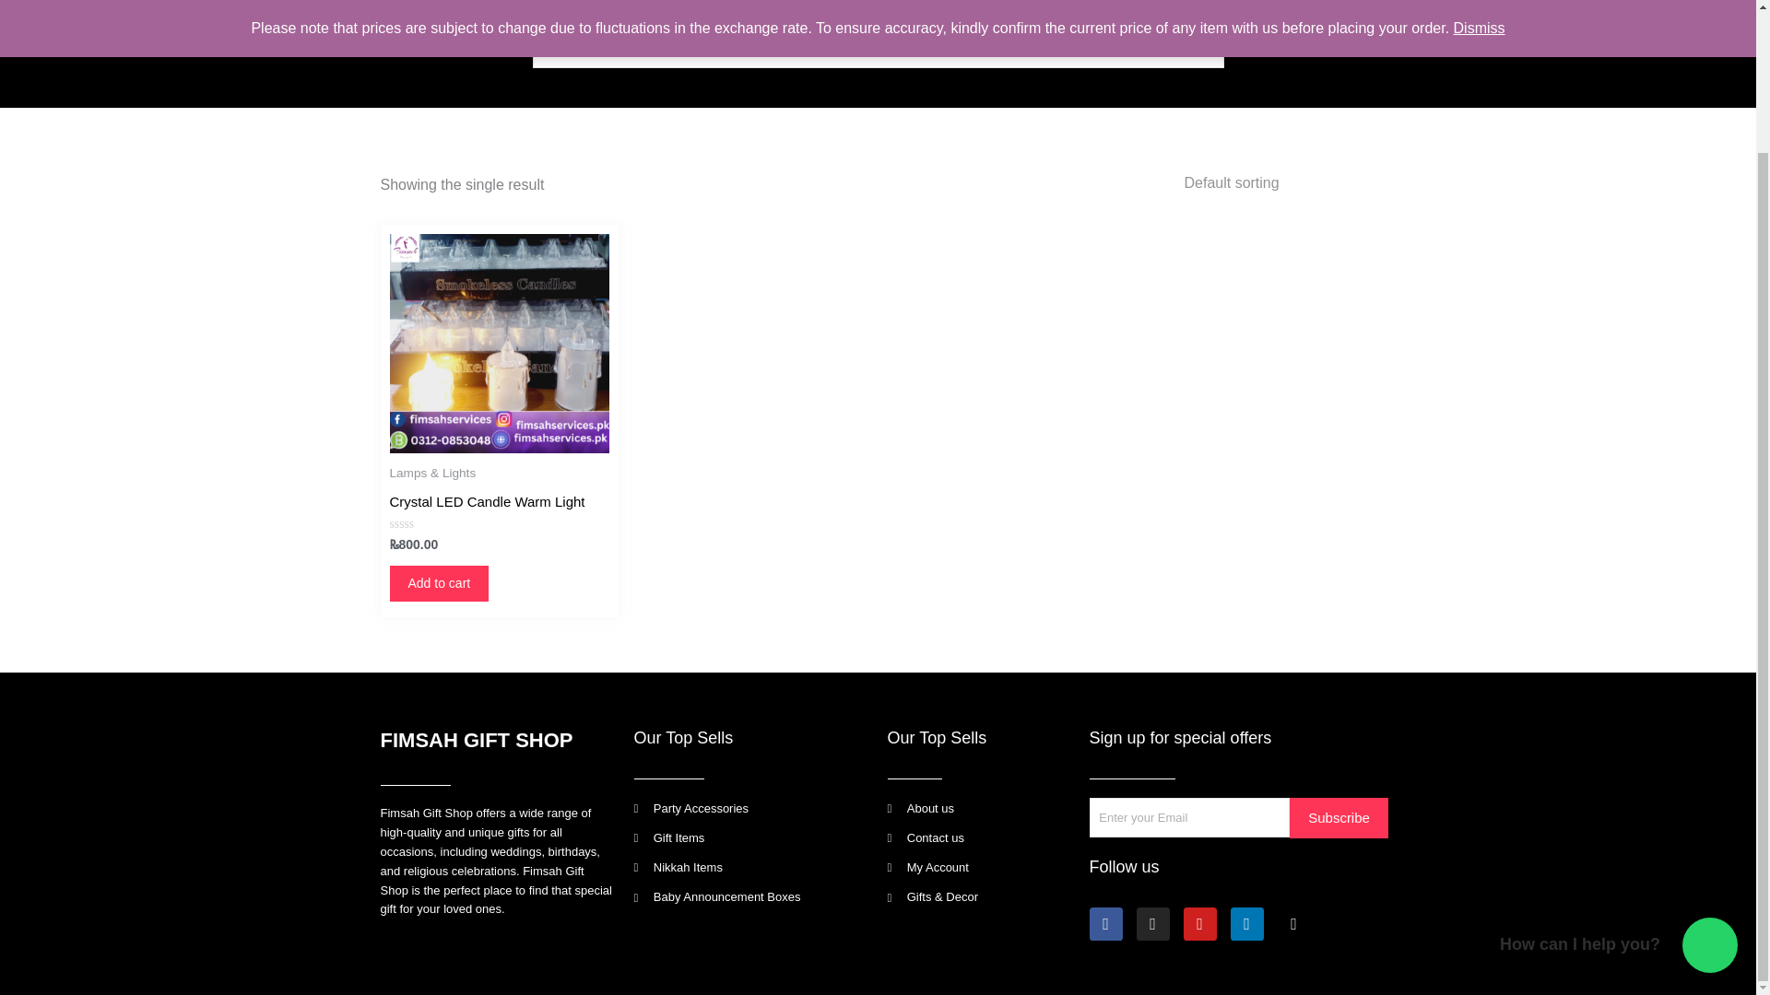  Describe the element at coordinates (1294, 923) in the screenshot. I see `X-twitter` at that location.